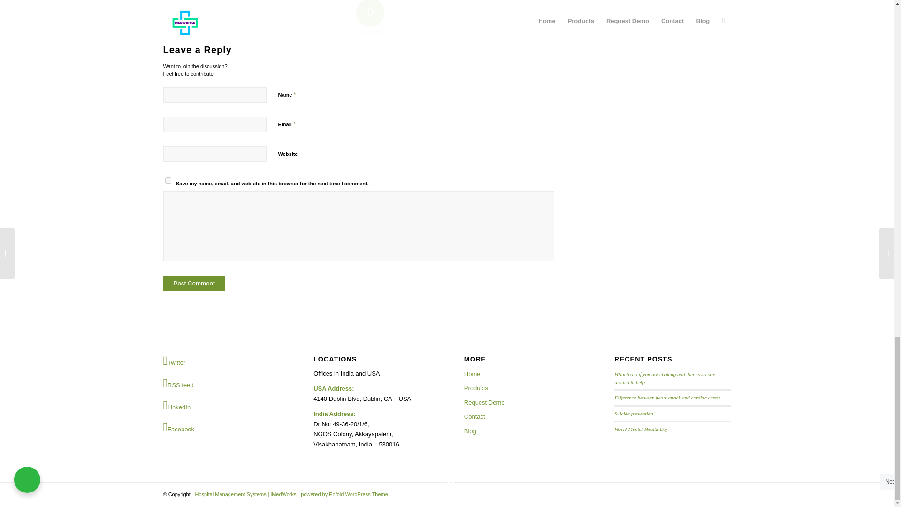 Image resolution: width=901 pixels, height=507 pixels. What do you see at coordinates (221, 383) in the screenshot?
I see `RSS feed` at bounding box center [221, 383].